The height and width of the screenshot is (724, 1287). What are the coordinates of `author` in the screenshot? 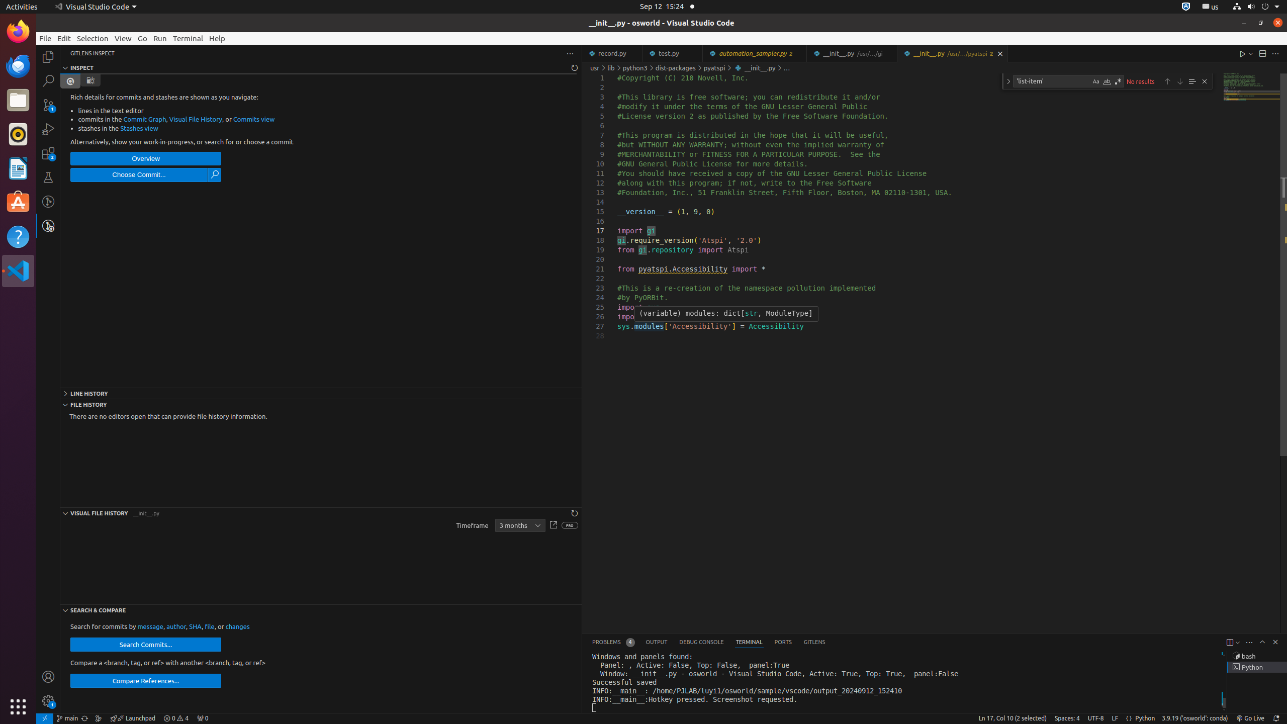 It's located at (176, 626).